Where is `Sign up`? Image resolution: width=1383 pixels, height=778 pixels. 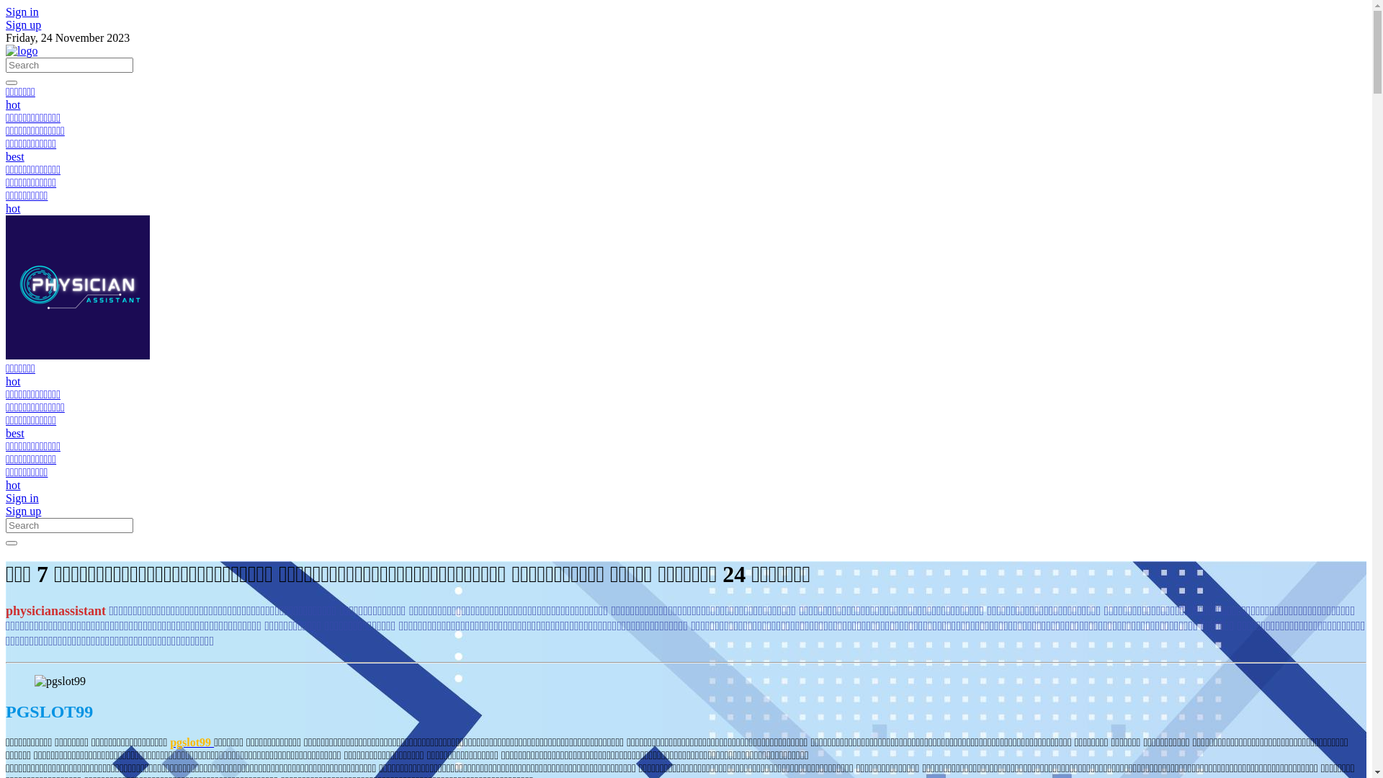 Sign up is located at coordinates (23, 24).